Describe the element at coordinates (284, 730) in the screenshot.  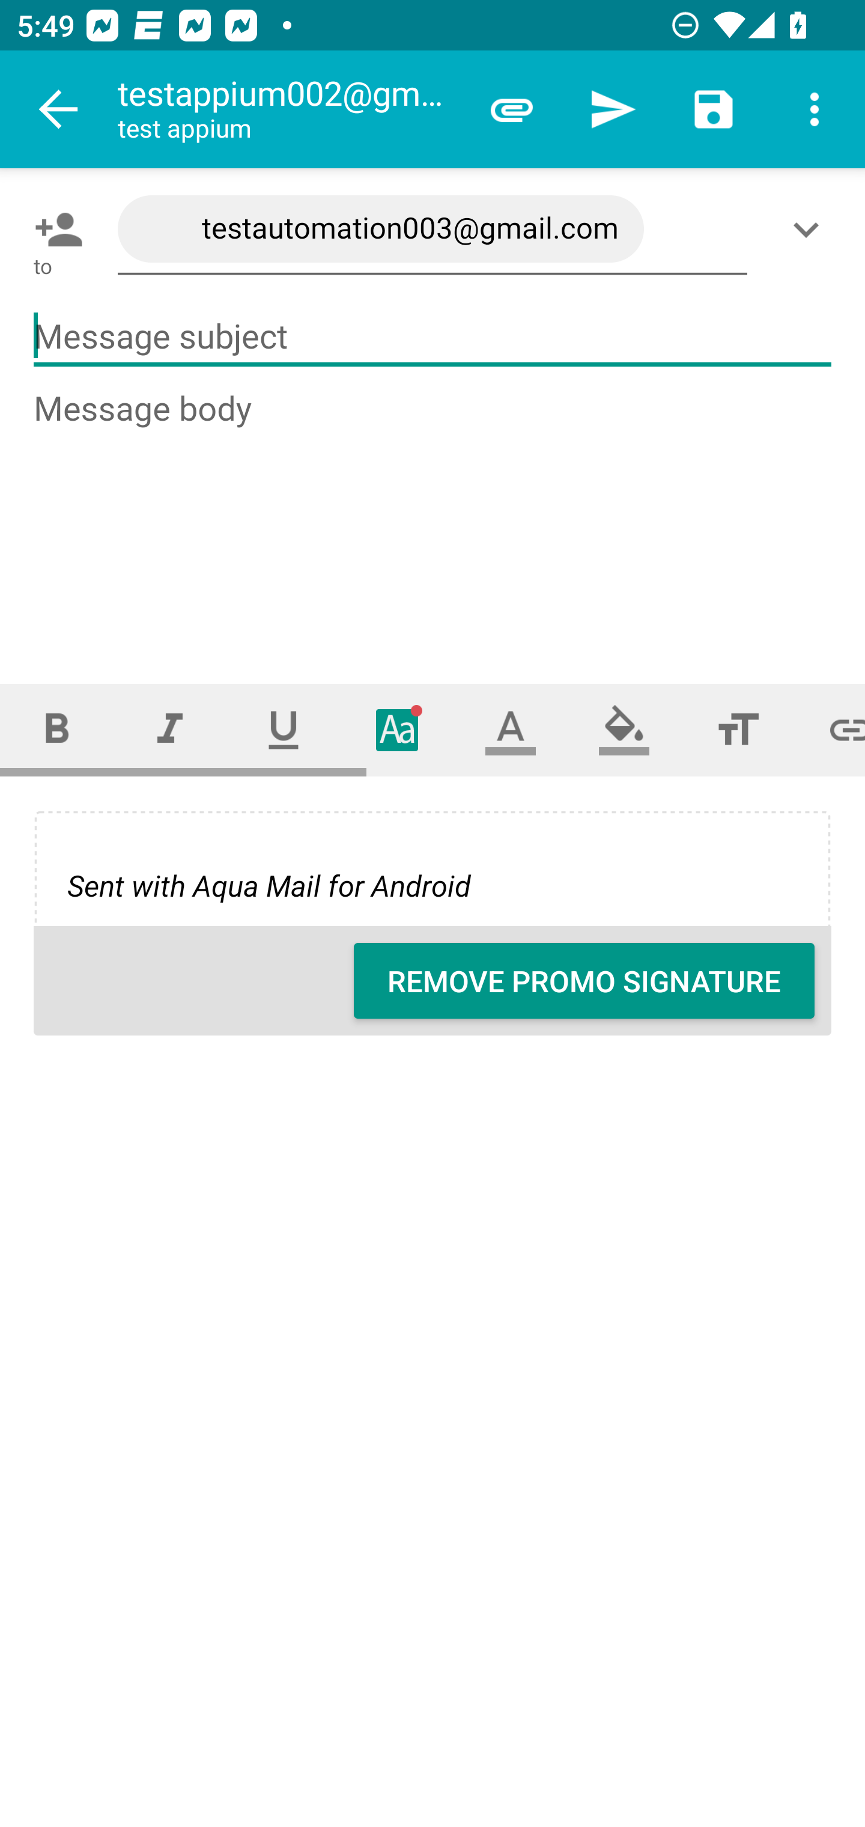
I see `Underline` at that location.